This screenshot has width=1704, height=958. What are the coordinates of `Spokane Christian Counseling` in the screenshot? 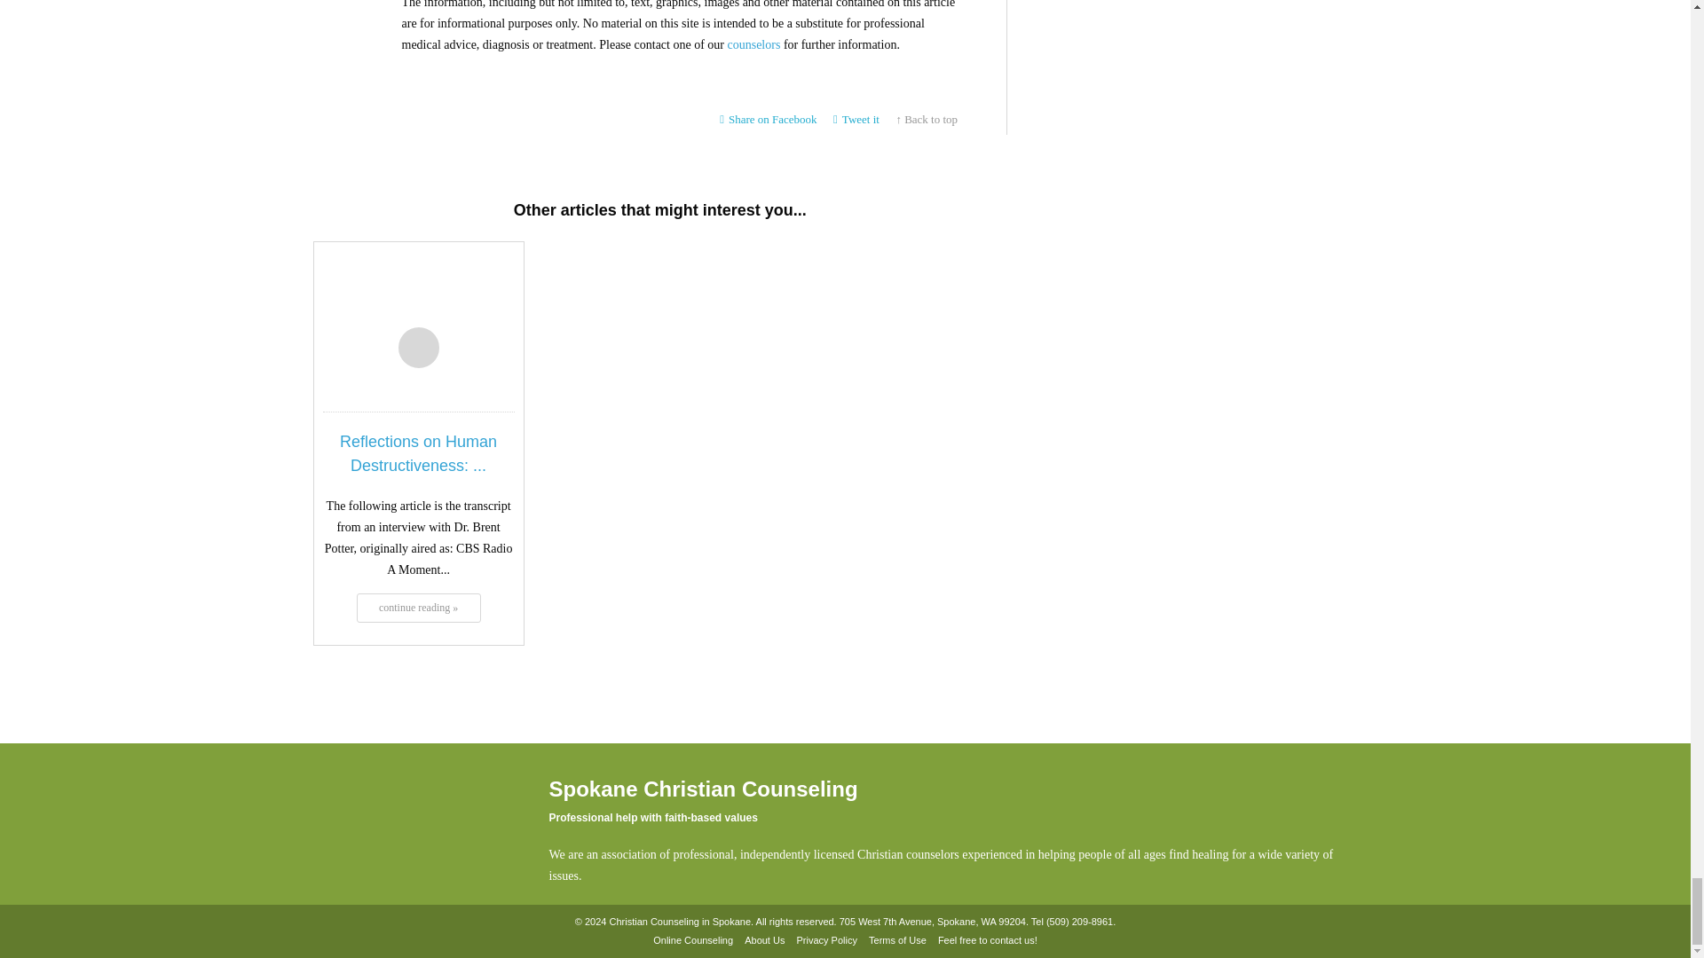 It's located at (401, 828).